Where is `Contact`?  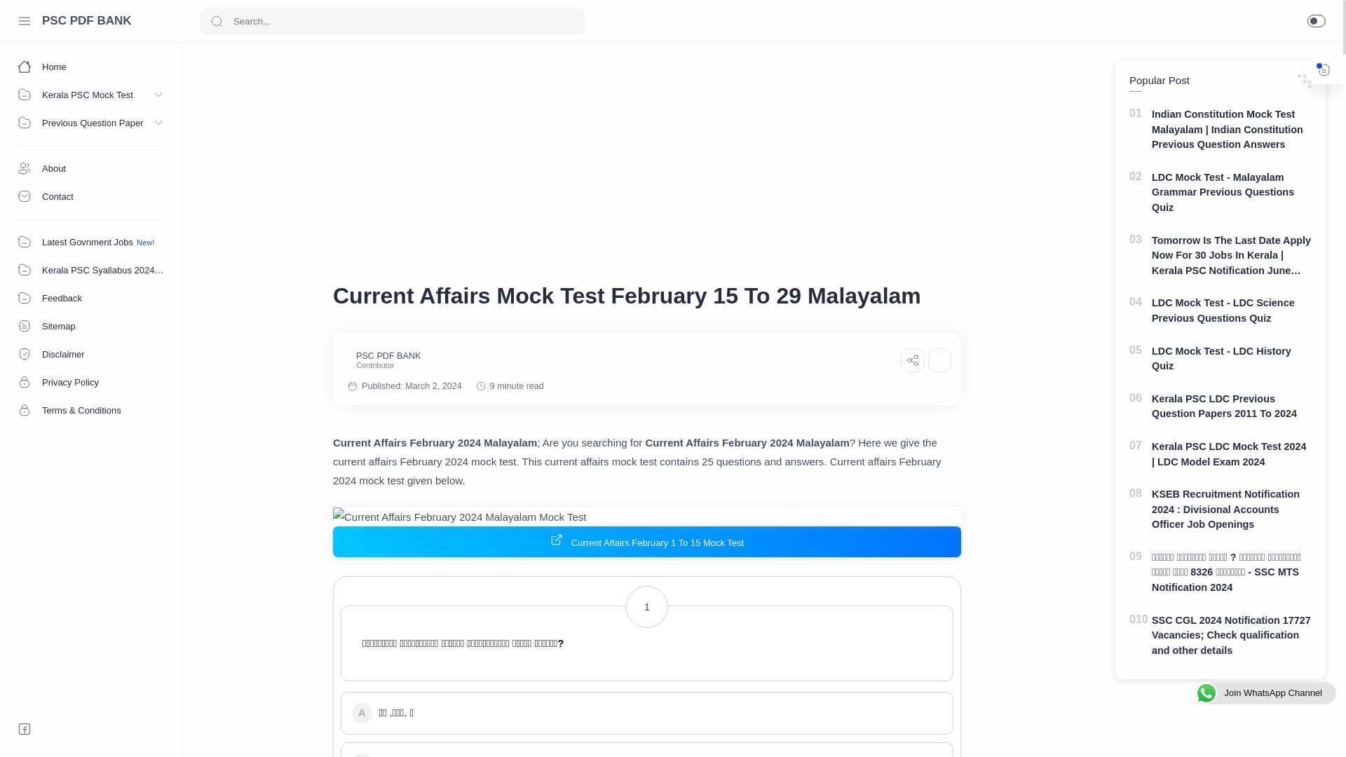
Contact is located at coordinates (91, 196).